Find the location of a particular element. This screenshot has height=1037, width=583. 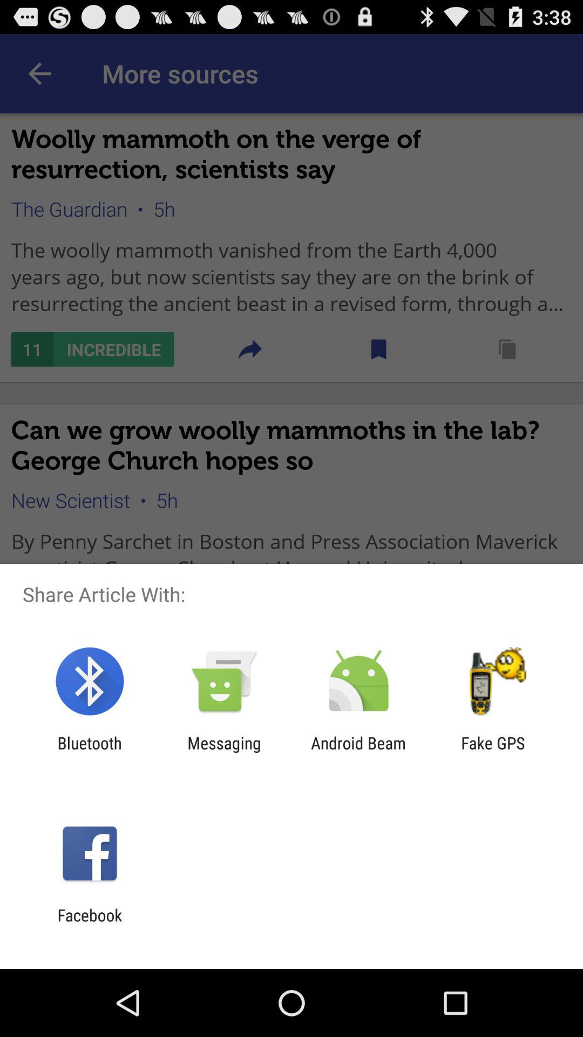

click item to the left of the android beam app is located at coordinates (224, 752).